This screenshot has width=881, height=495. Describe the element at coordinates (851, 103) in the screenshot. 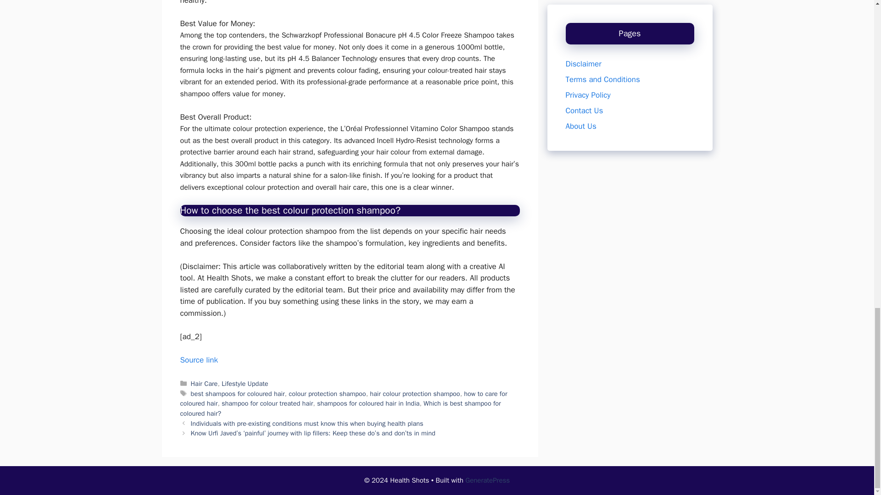

I see `Scroll back to top` at that location.